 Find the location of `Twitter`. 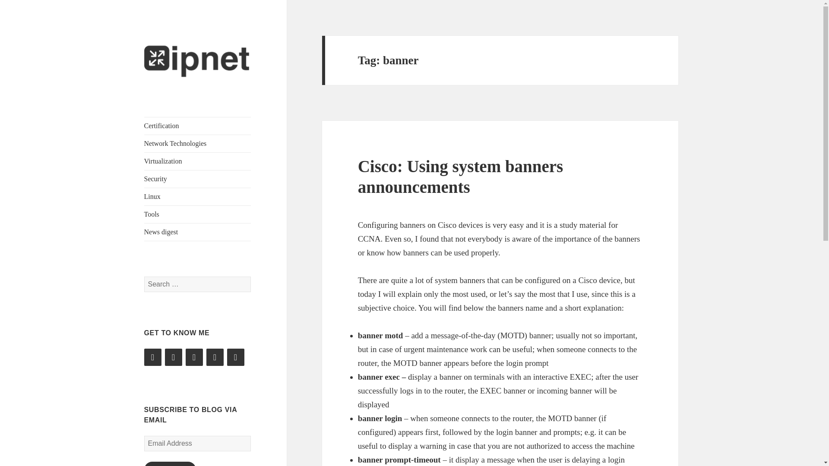

Twitter is located at coordinates (153, 357).